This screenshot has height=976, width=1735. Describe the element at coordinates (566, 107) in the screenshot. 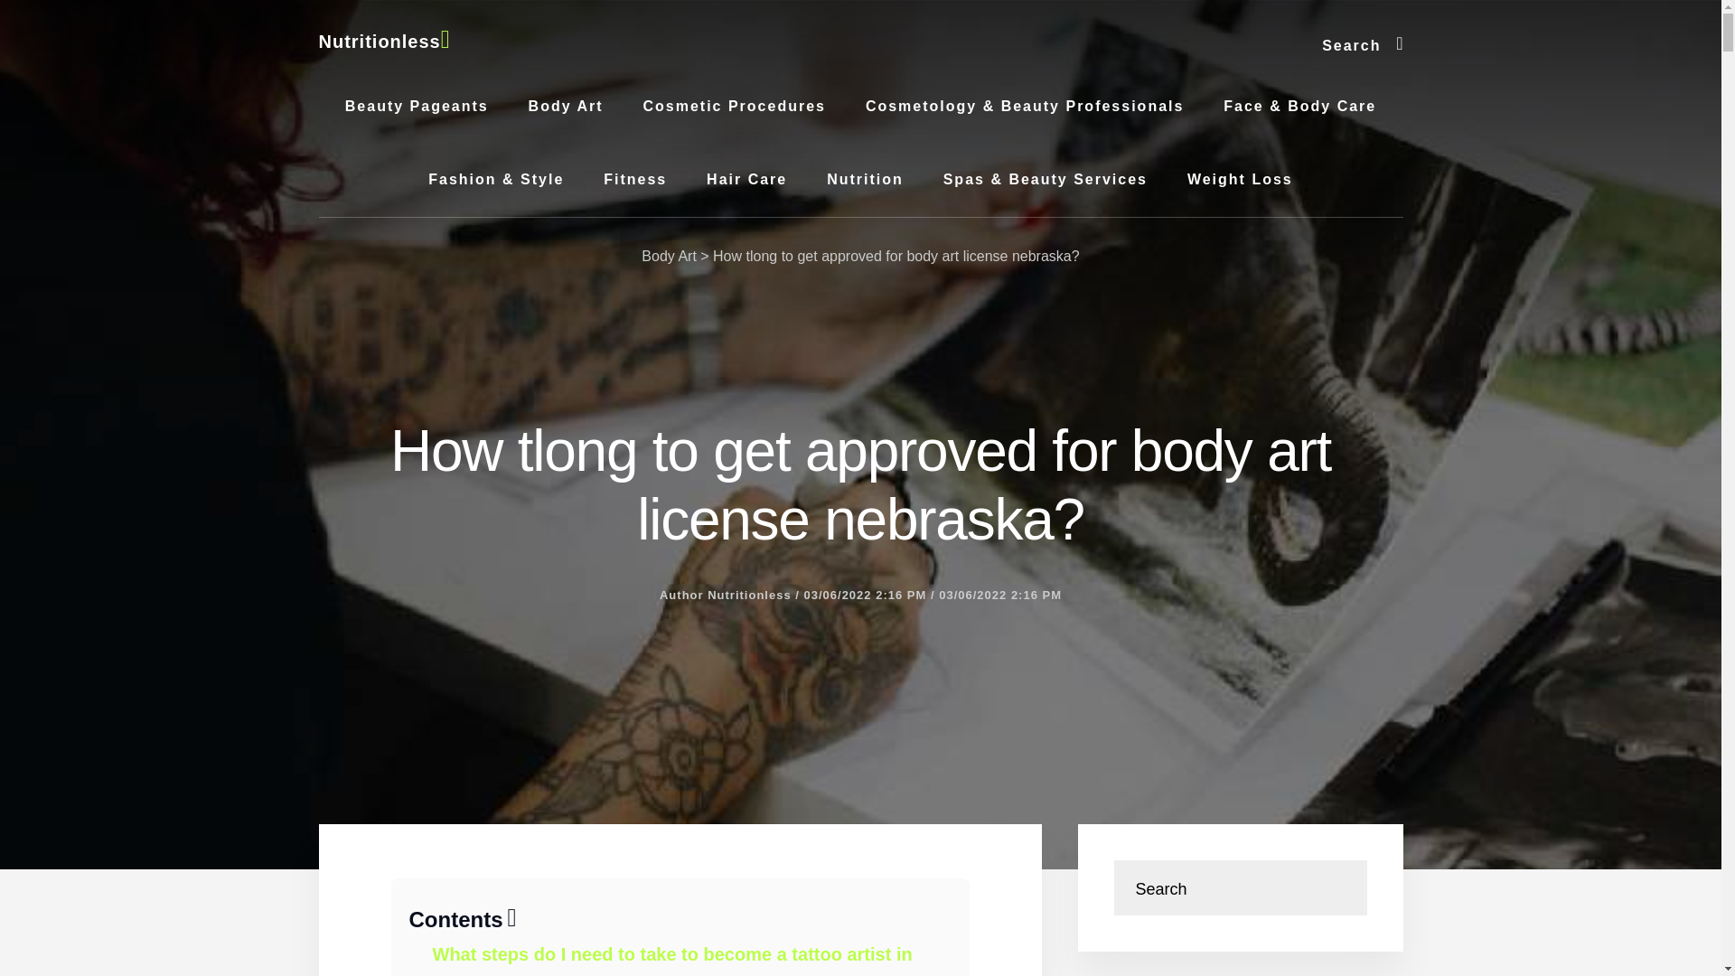

I see `Body Art` at that location.